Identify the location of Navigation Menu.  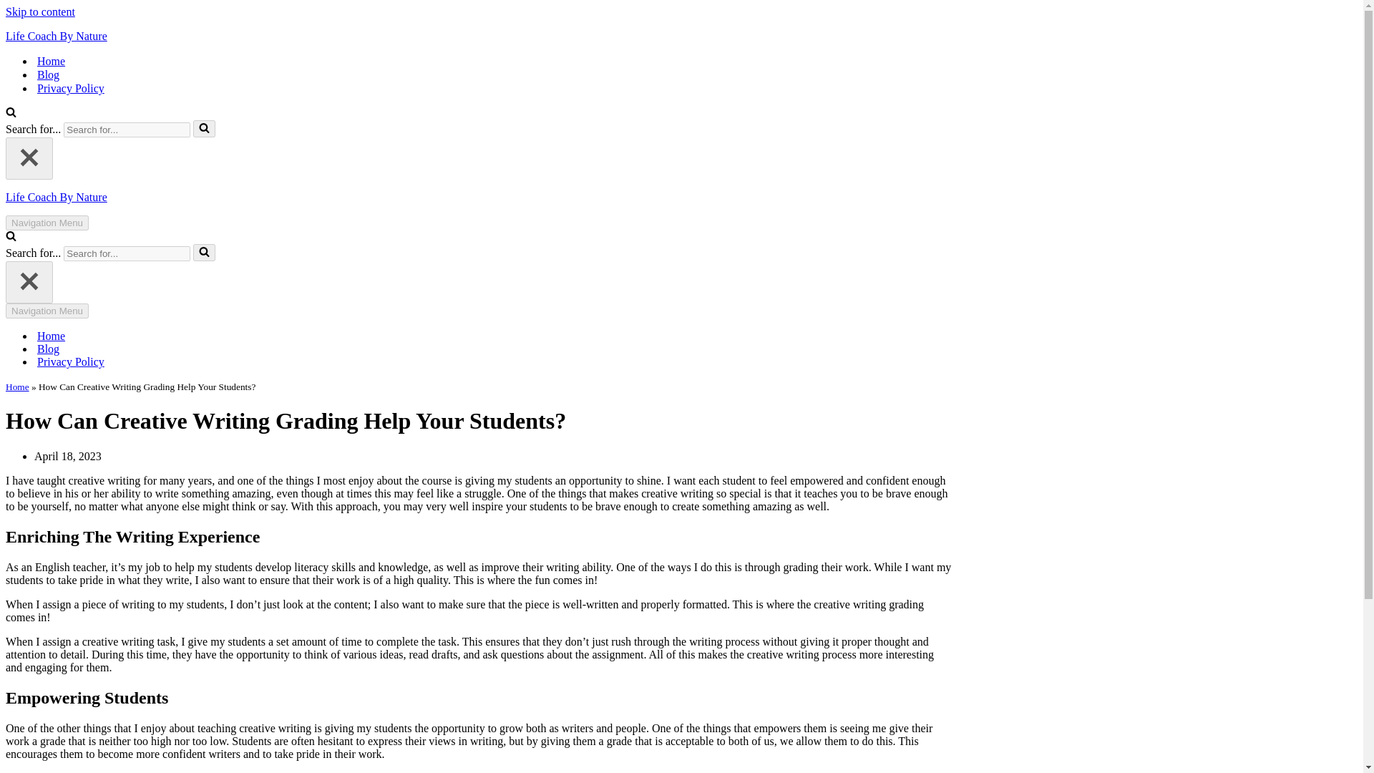
(47, 311).